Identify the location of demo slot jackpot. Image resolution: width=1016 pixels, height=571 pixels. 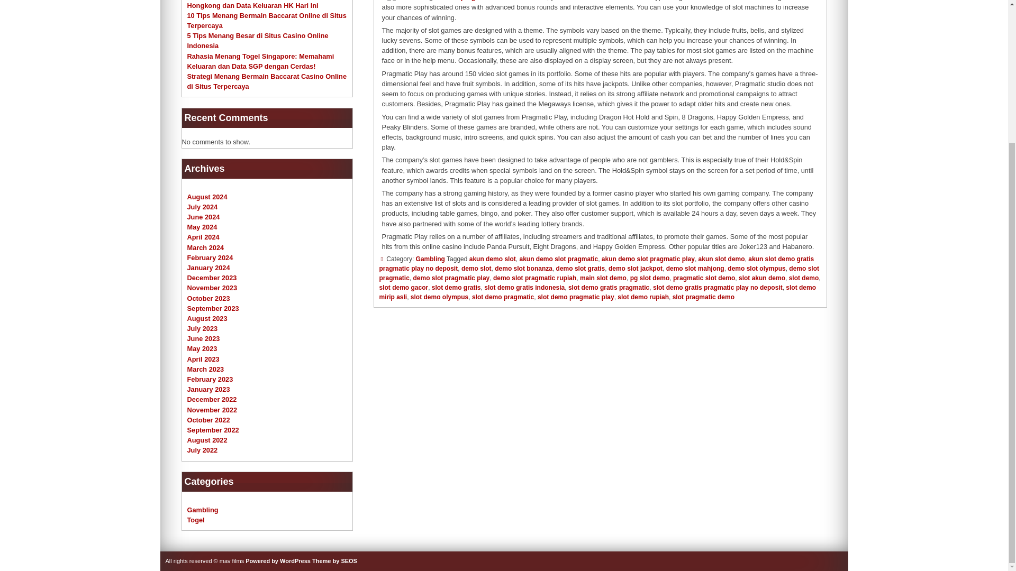
(635, 269).